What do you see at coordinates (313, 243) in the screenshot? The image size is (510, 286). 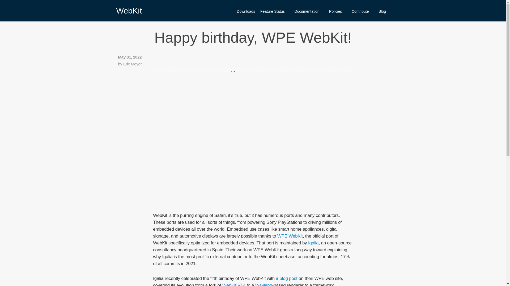 I see `Igalia` at bounding box center [313, 243].